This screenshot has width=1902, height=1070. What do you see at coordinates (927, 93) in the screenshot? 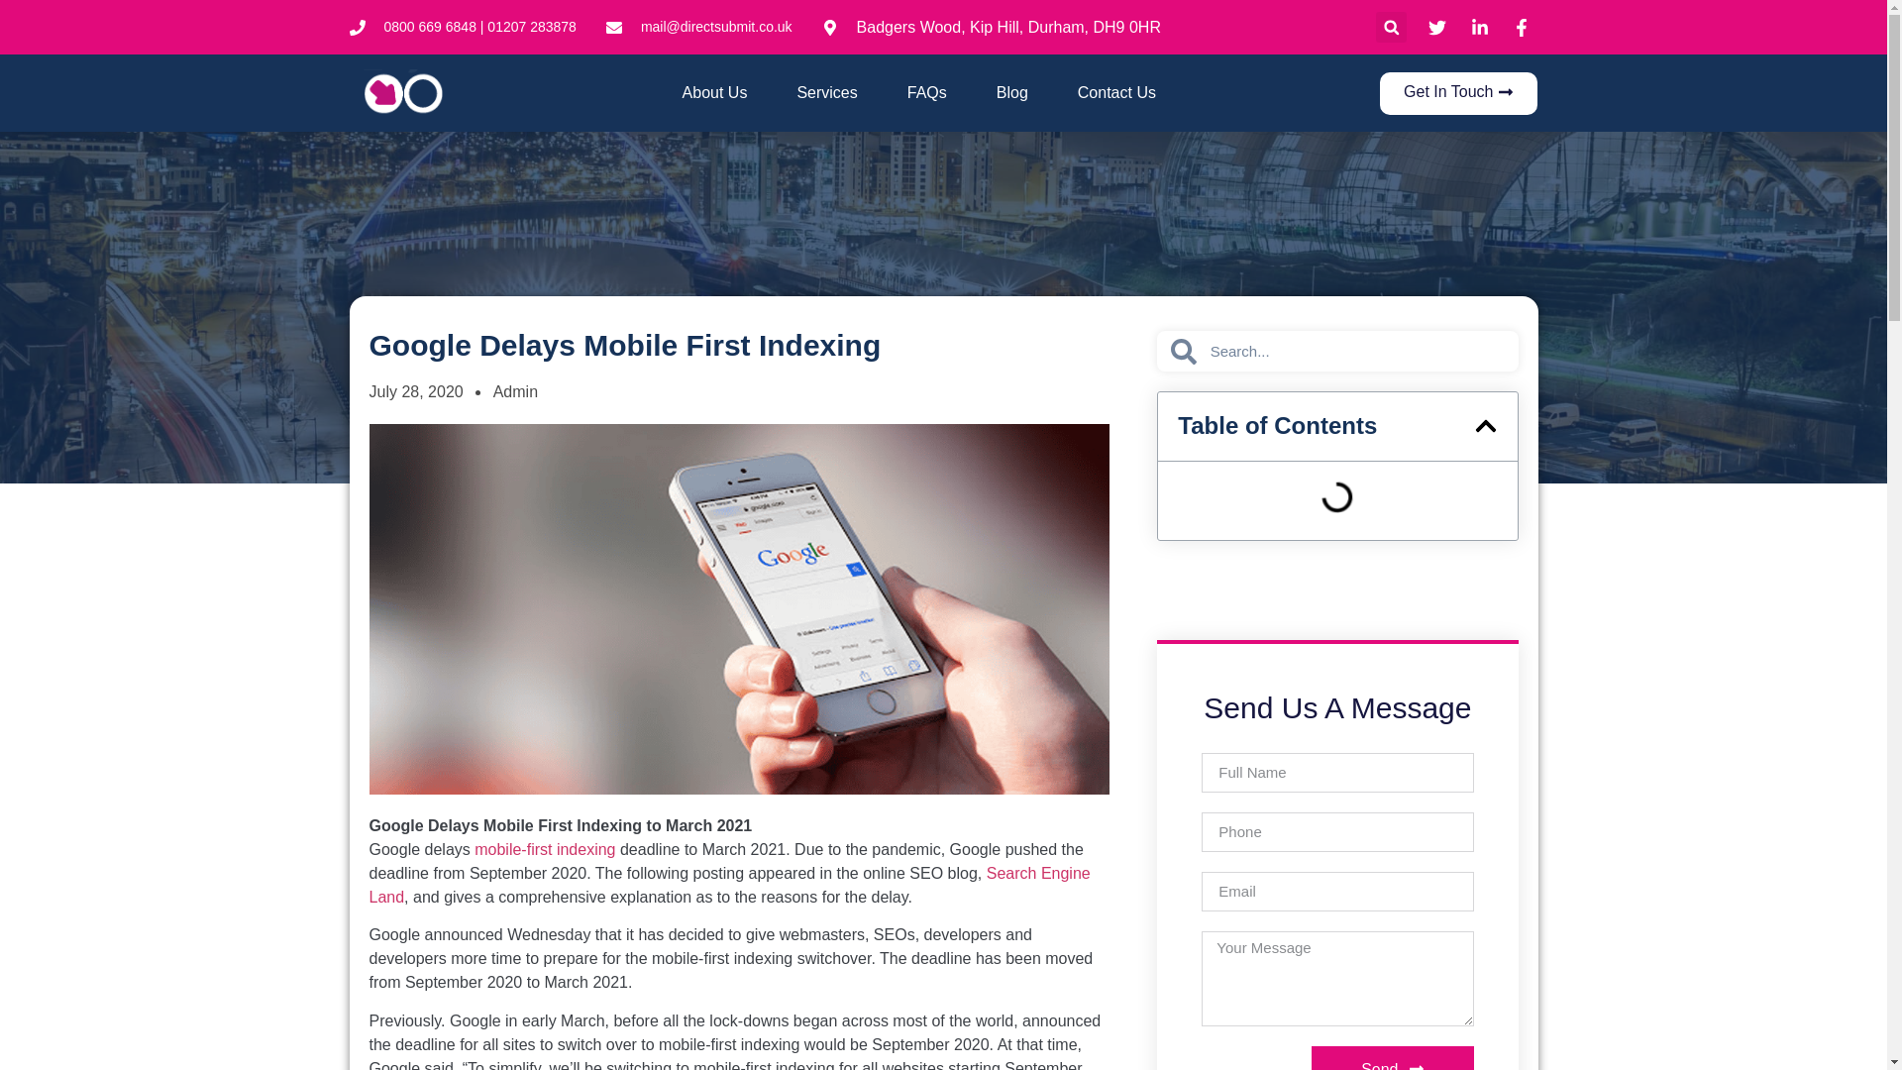
I see `FAQs` at bounding box center [927, 93].